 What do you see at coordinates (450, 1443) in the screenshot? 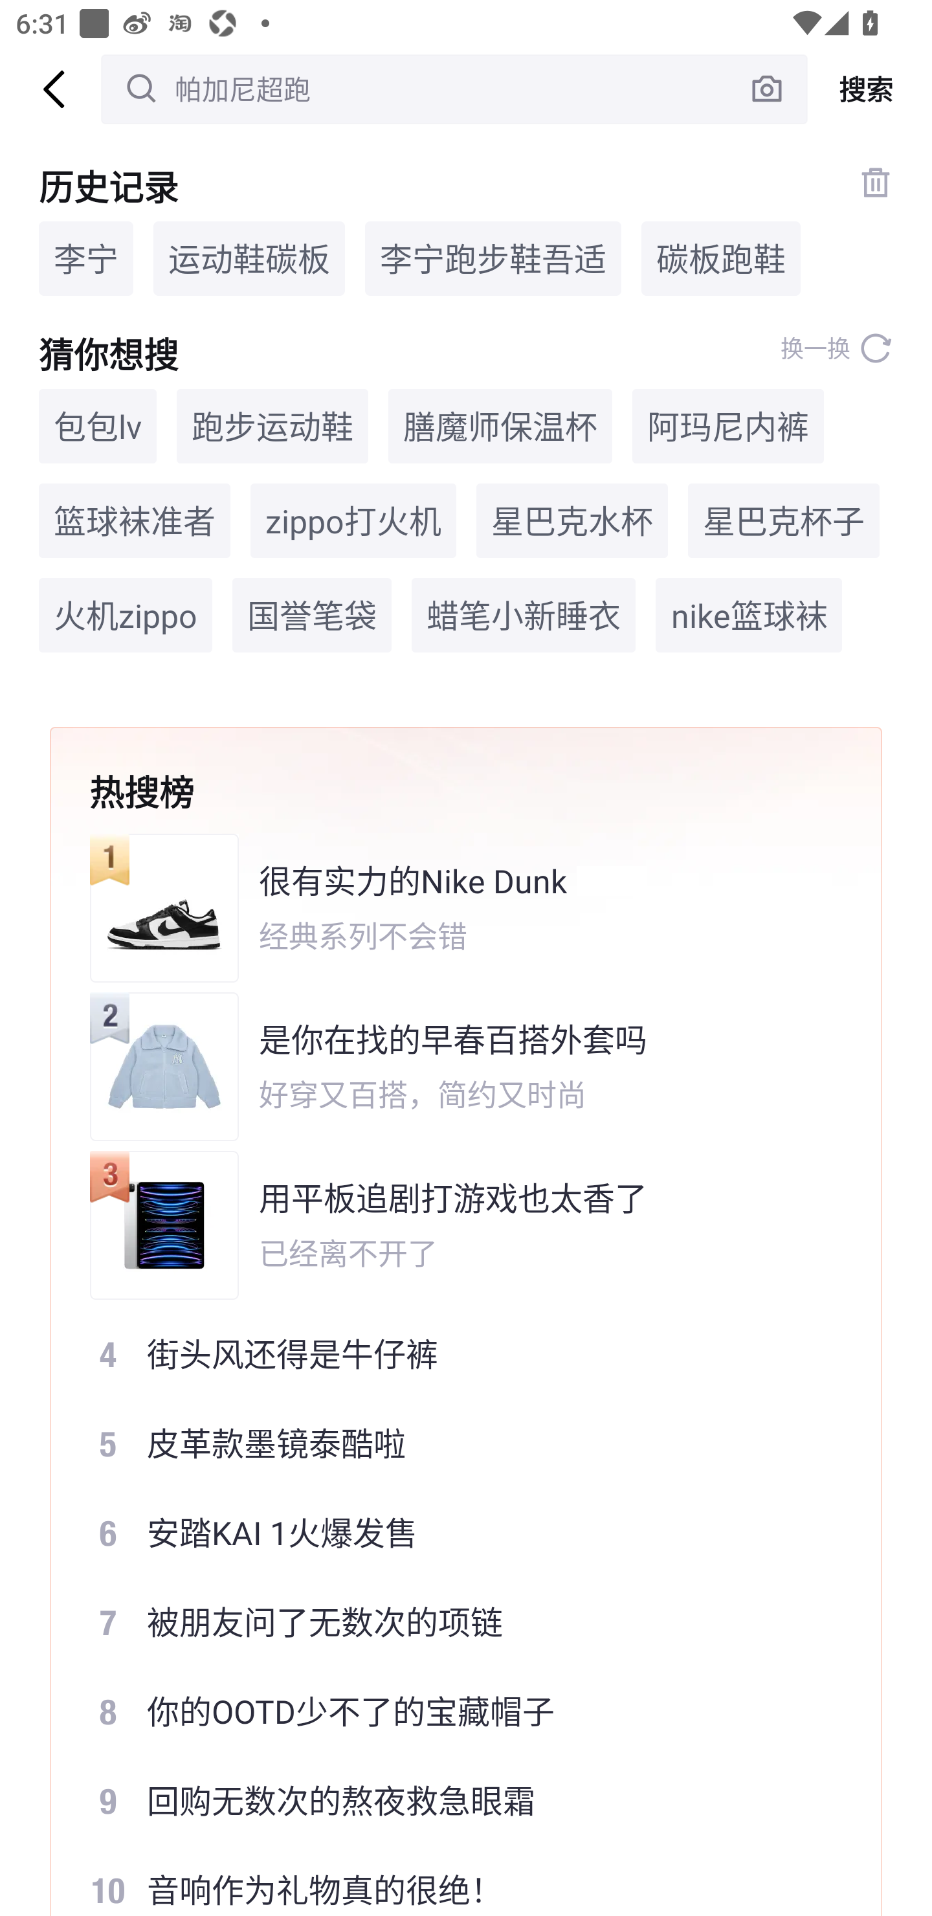
I see `5 皮革款墨镜泰酷啦` at bounding box center [450, 1443].